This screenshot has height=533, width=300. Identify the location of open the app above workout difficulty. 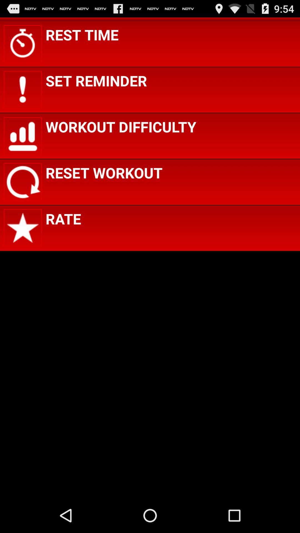
(96, 81).